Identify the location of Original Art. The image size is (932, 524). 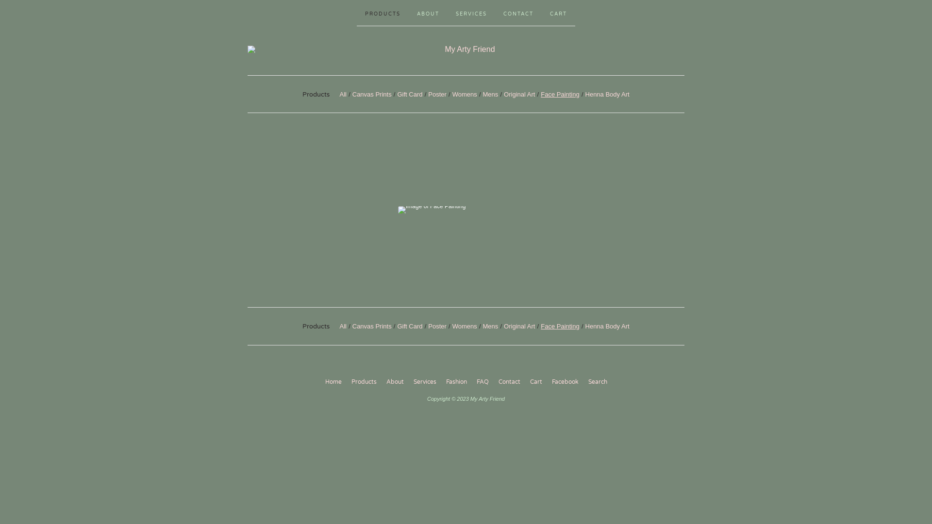
(519, 94).